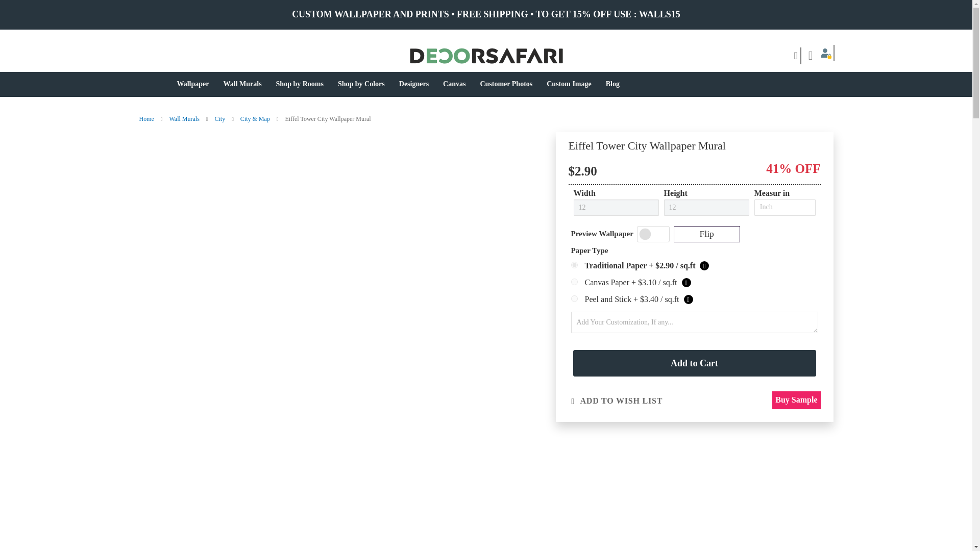 The width and height of the screenshot is (980, 551). Describe the element at coordinates (706, 207) in the screenshot. I see `12` at that location.